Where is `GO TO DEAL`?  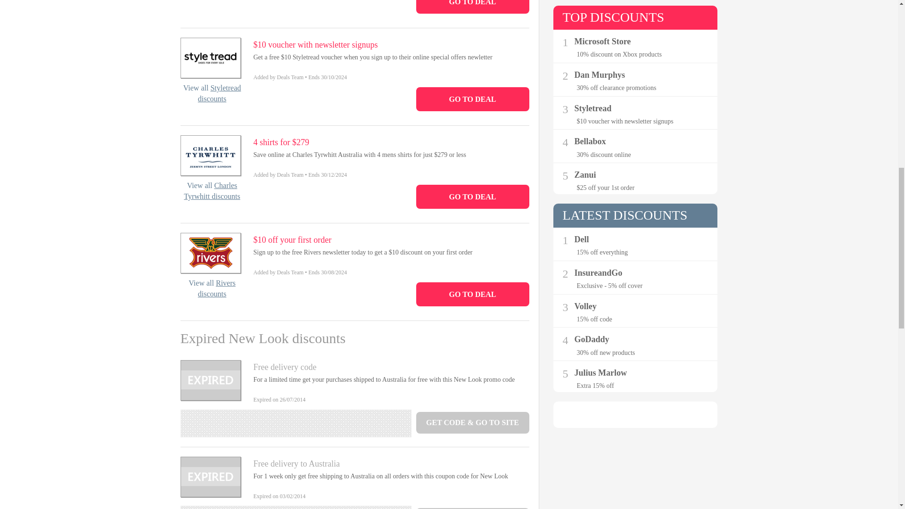 GO TO DEAL is located at coordinates (472, 294).